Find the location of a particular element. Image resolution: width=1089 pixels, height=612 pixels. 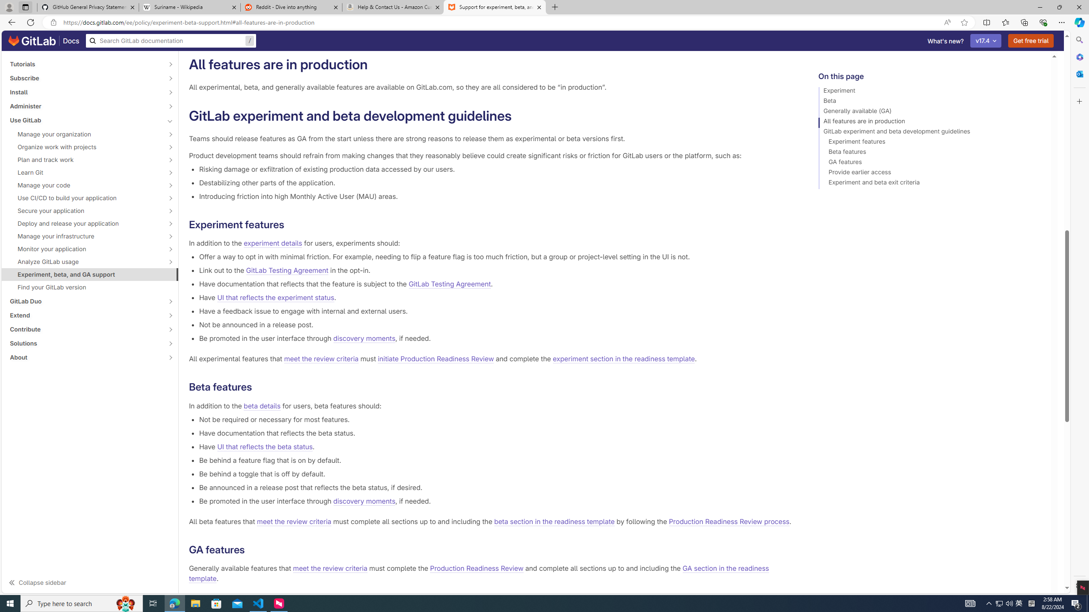

experiment section in the readiness template is located at coordinates (623, 359).